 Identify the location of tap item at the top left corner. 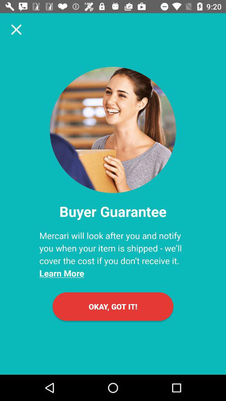
(16, 29).